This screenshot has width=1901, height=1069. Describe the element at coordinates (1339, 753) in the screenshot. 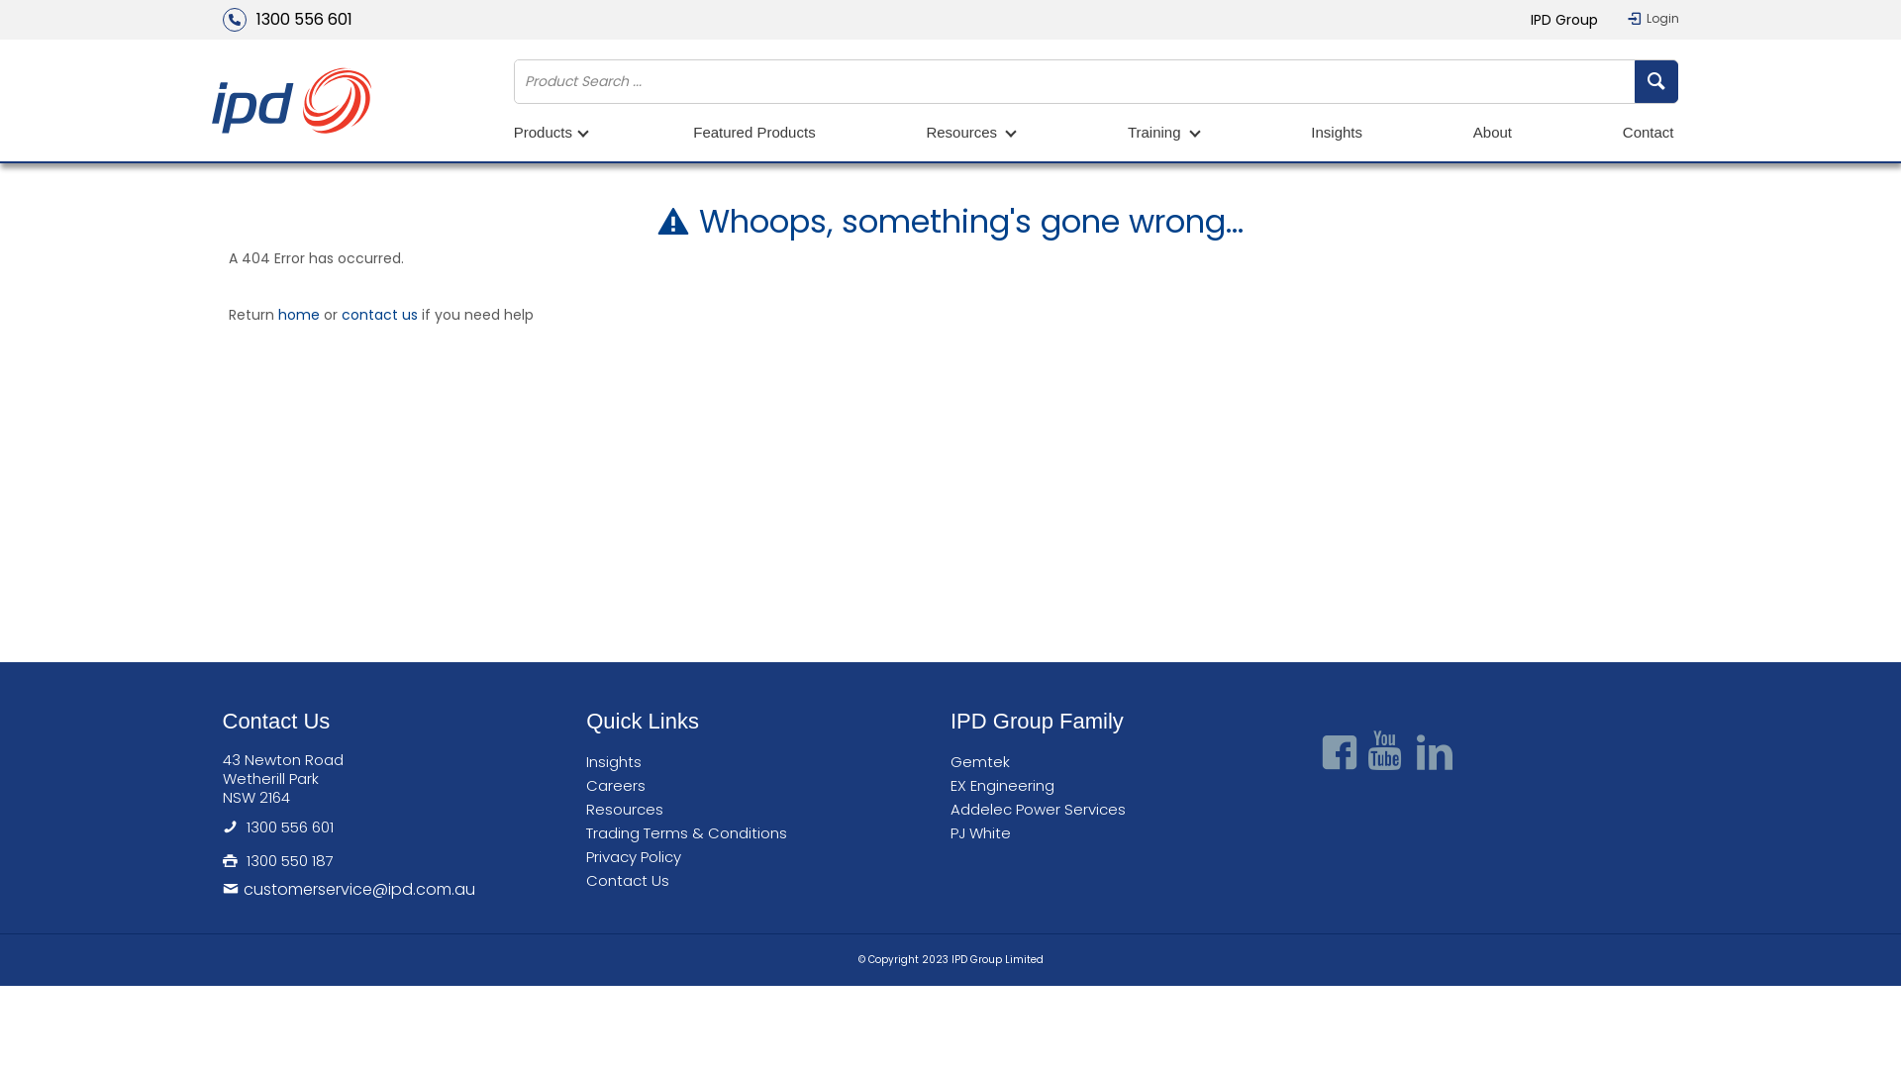

I see `Facebook` at that location.